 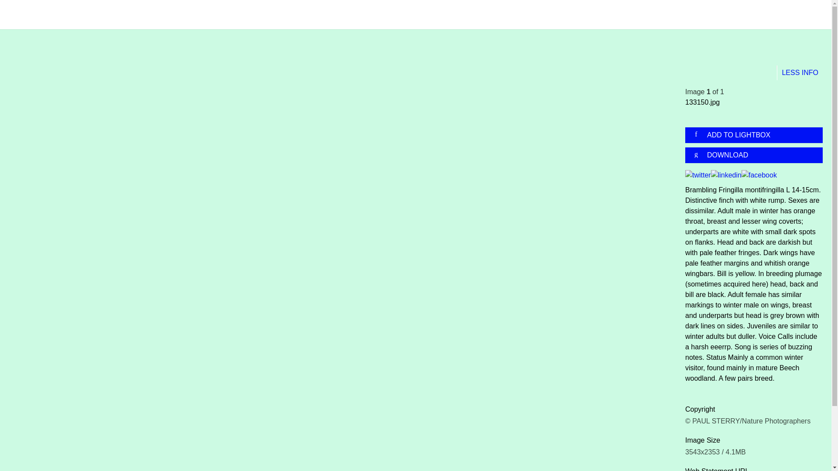 I want to click on ADD TO LIGHTBOX, so click(x=757, y=135).